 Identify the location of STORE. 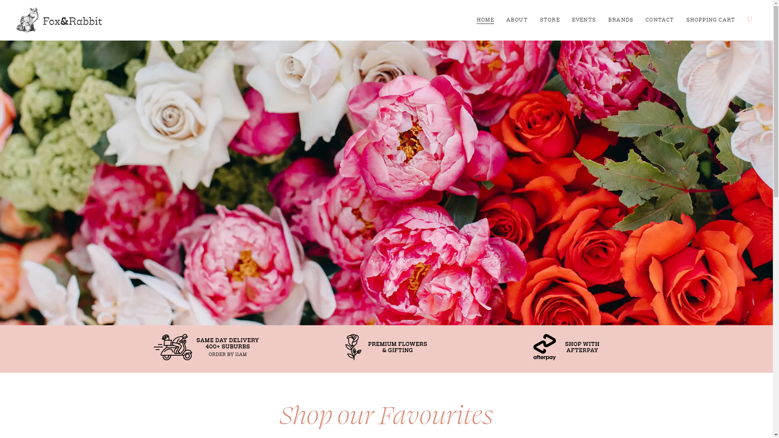
(550, 20).